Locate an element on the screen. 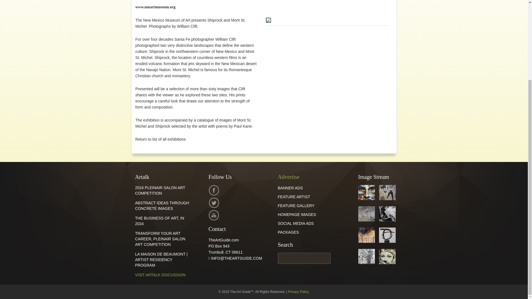 Image resolution: width=532 pixels, height=299 pixels. TRANSFORM YOUR ART CAREER, PLEINAIR SALON ART COMPETITION is located at coordinates (160, 239).